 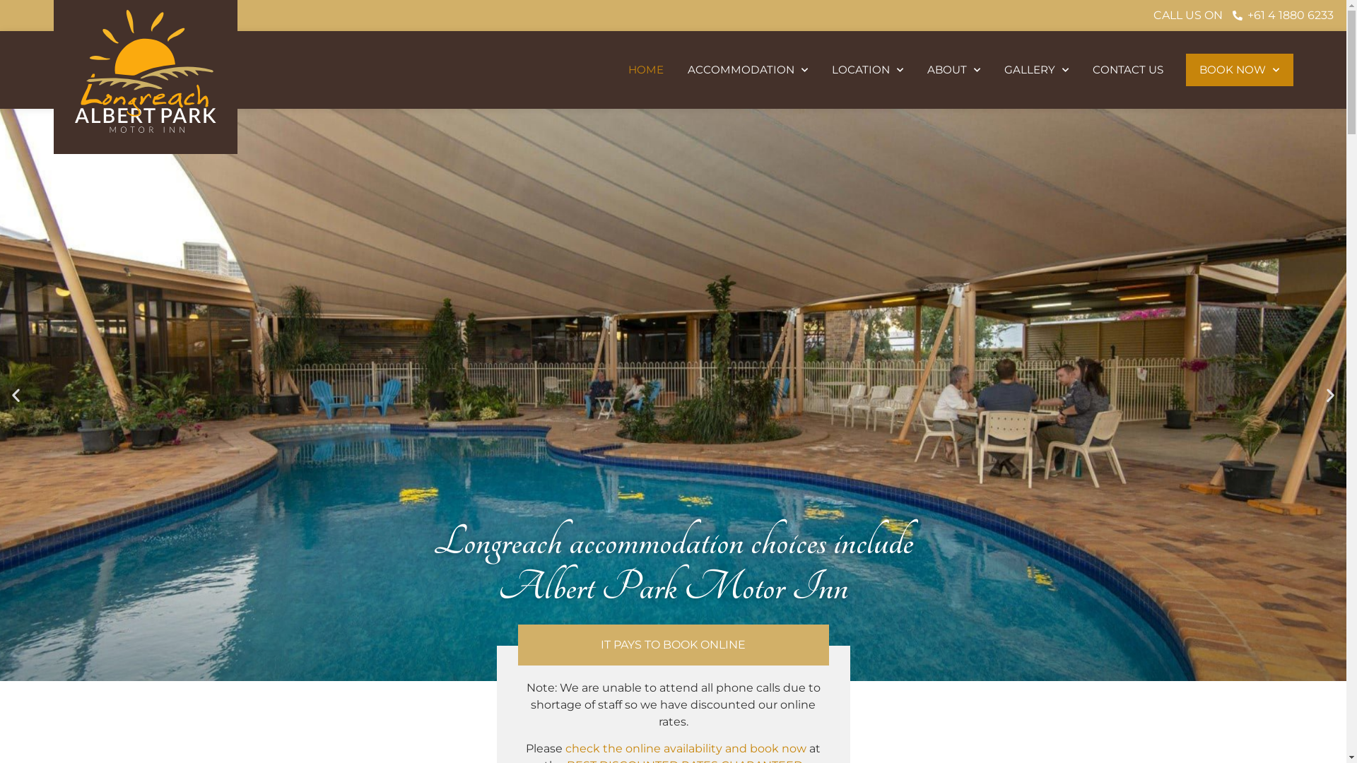 I want to click on IT PAYS TO BOOK ONLINE, so click(x=673, y=644).